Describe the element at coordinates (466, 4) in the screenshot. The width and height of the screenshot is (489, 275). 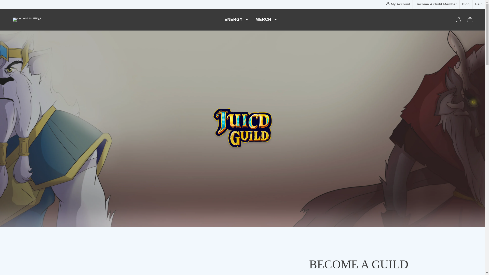
I see `Blog` at that location.